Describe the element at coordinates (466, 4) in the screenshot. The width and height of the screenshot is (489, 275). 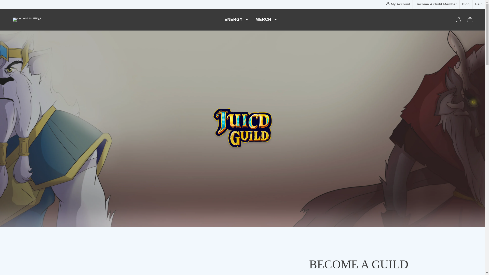
I see `Blog` at that location.